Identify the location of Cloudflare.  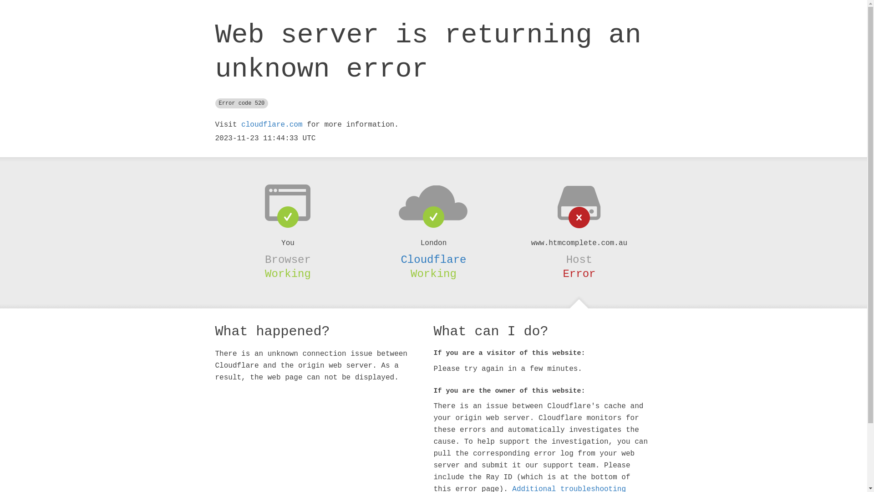
(433, 260).